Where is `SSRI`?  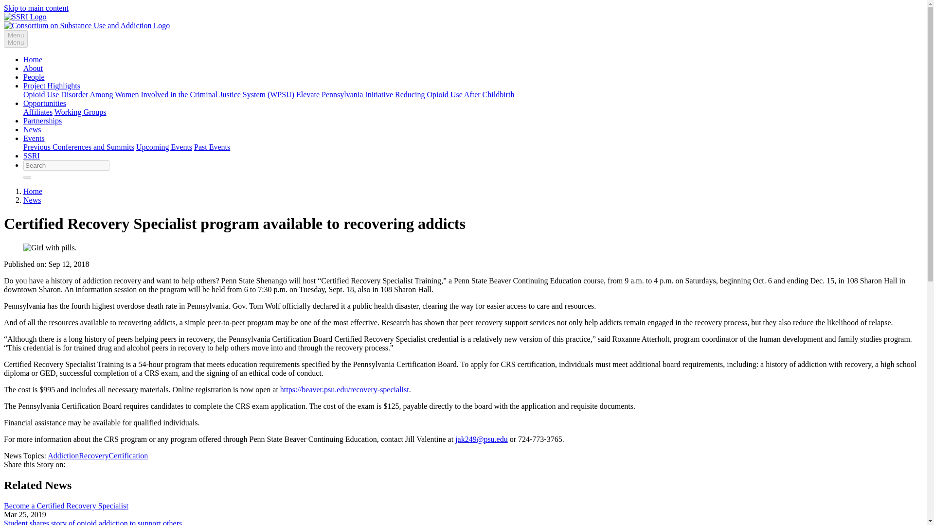 SSRI is located at coordinates (32, 156).